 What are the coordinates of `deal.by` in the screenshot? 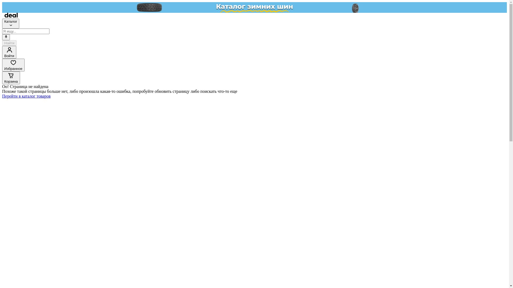 It's located at (11, 16).